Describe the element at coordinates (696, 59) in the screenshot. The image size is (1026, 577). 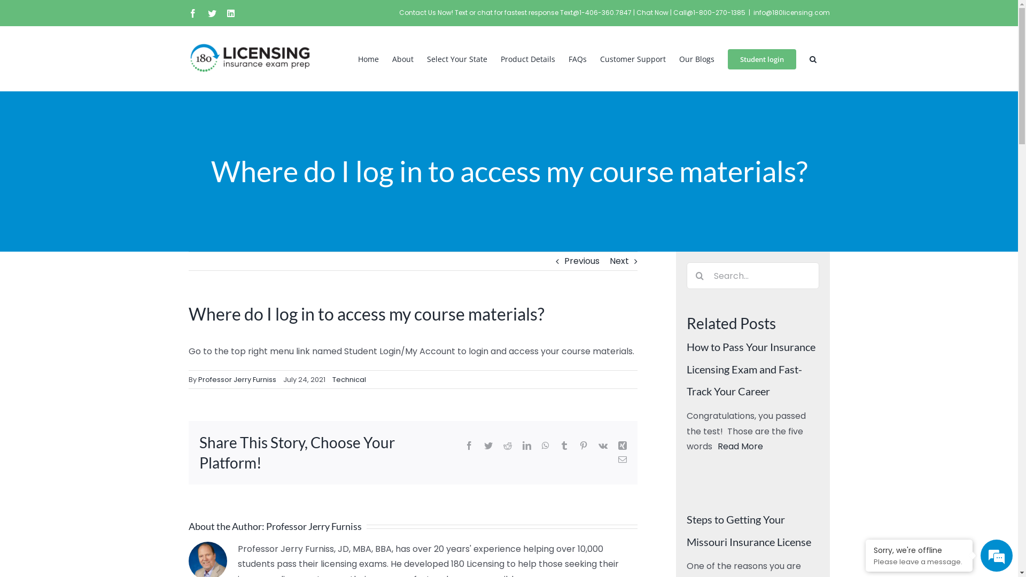
I see `Our Blogs` at that location.